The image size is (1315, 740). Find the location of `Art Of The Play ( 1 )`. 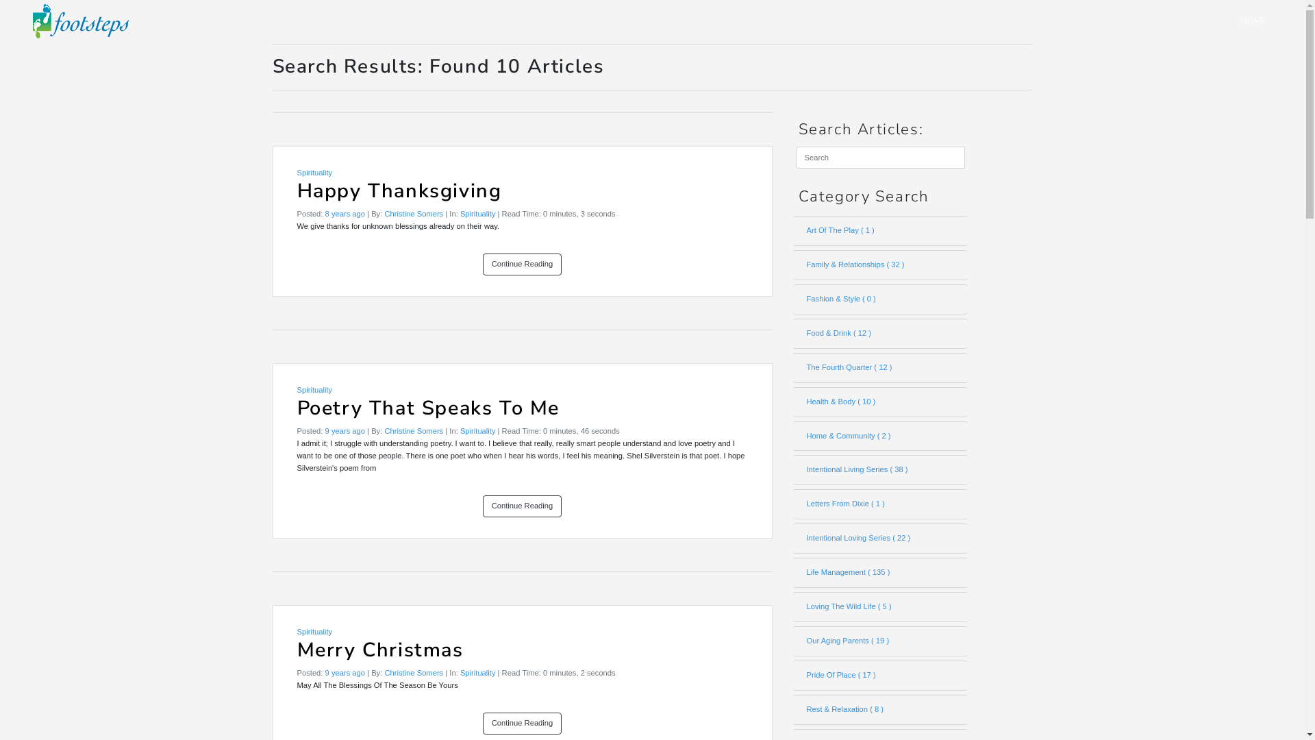

Art Of The Play ( 1 ) is located at coordinates (881, 231).